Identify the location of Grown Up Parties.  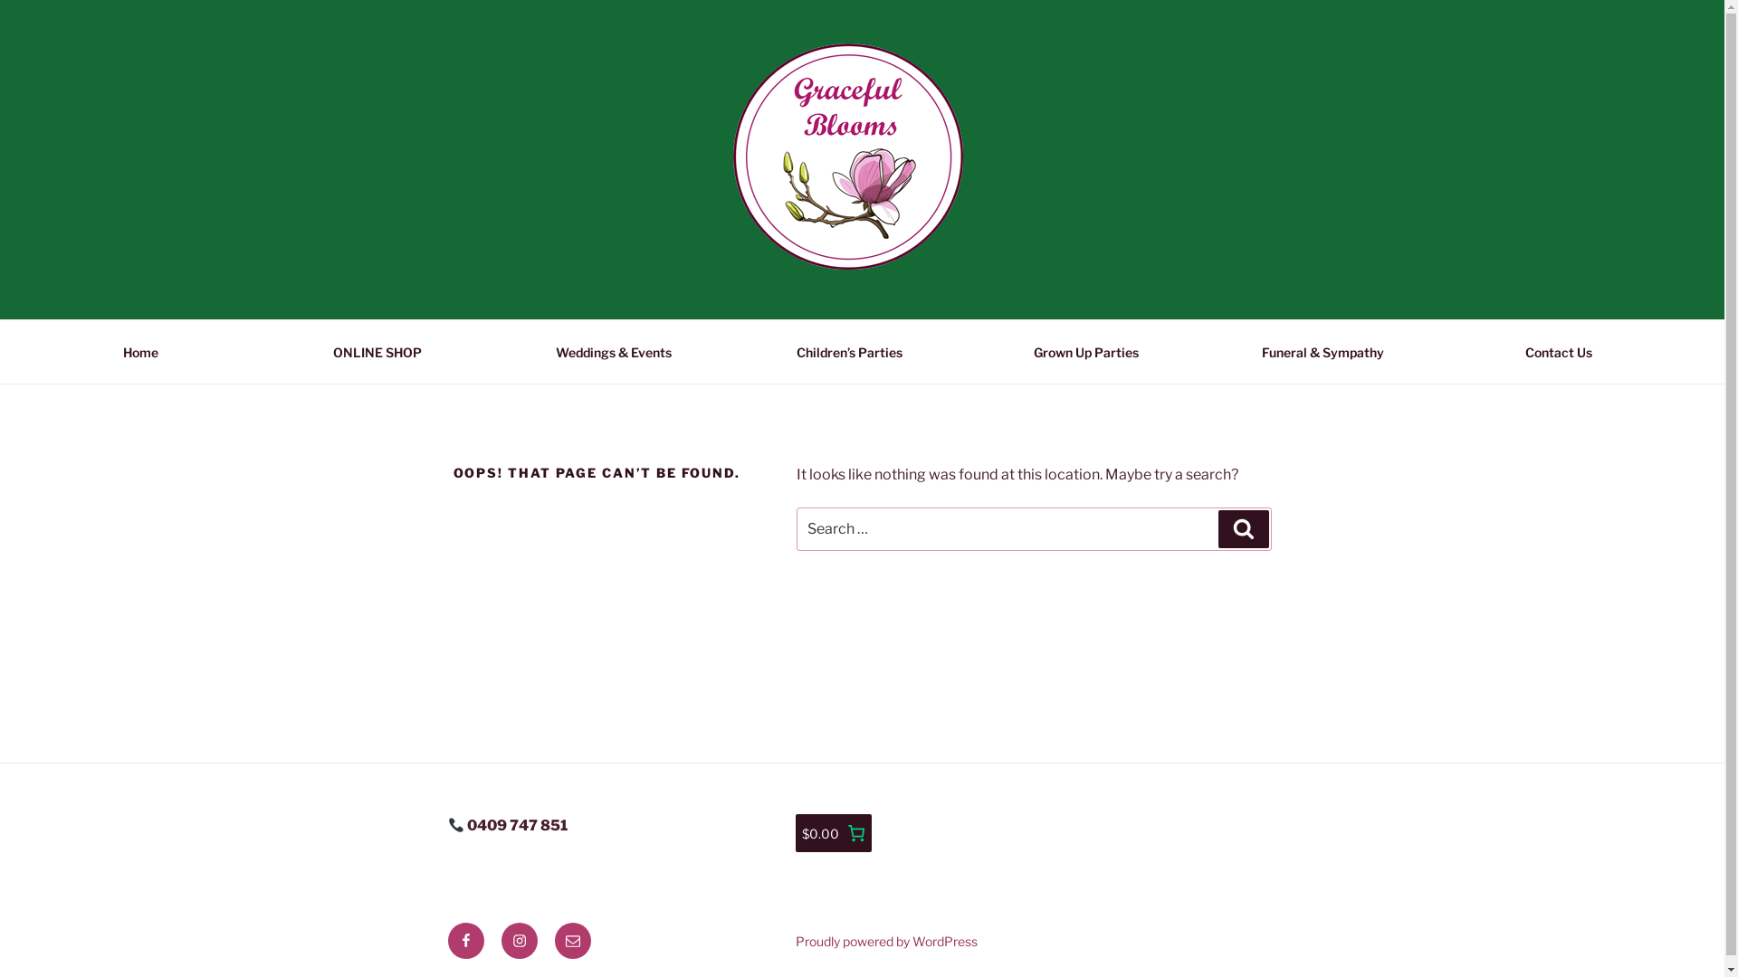
(1086, 351).